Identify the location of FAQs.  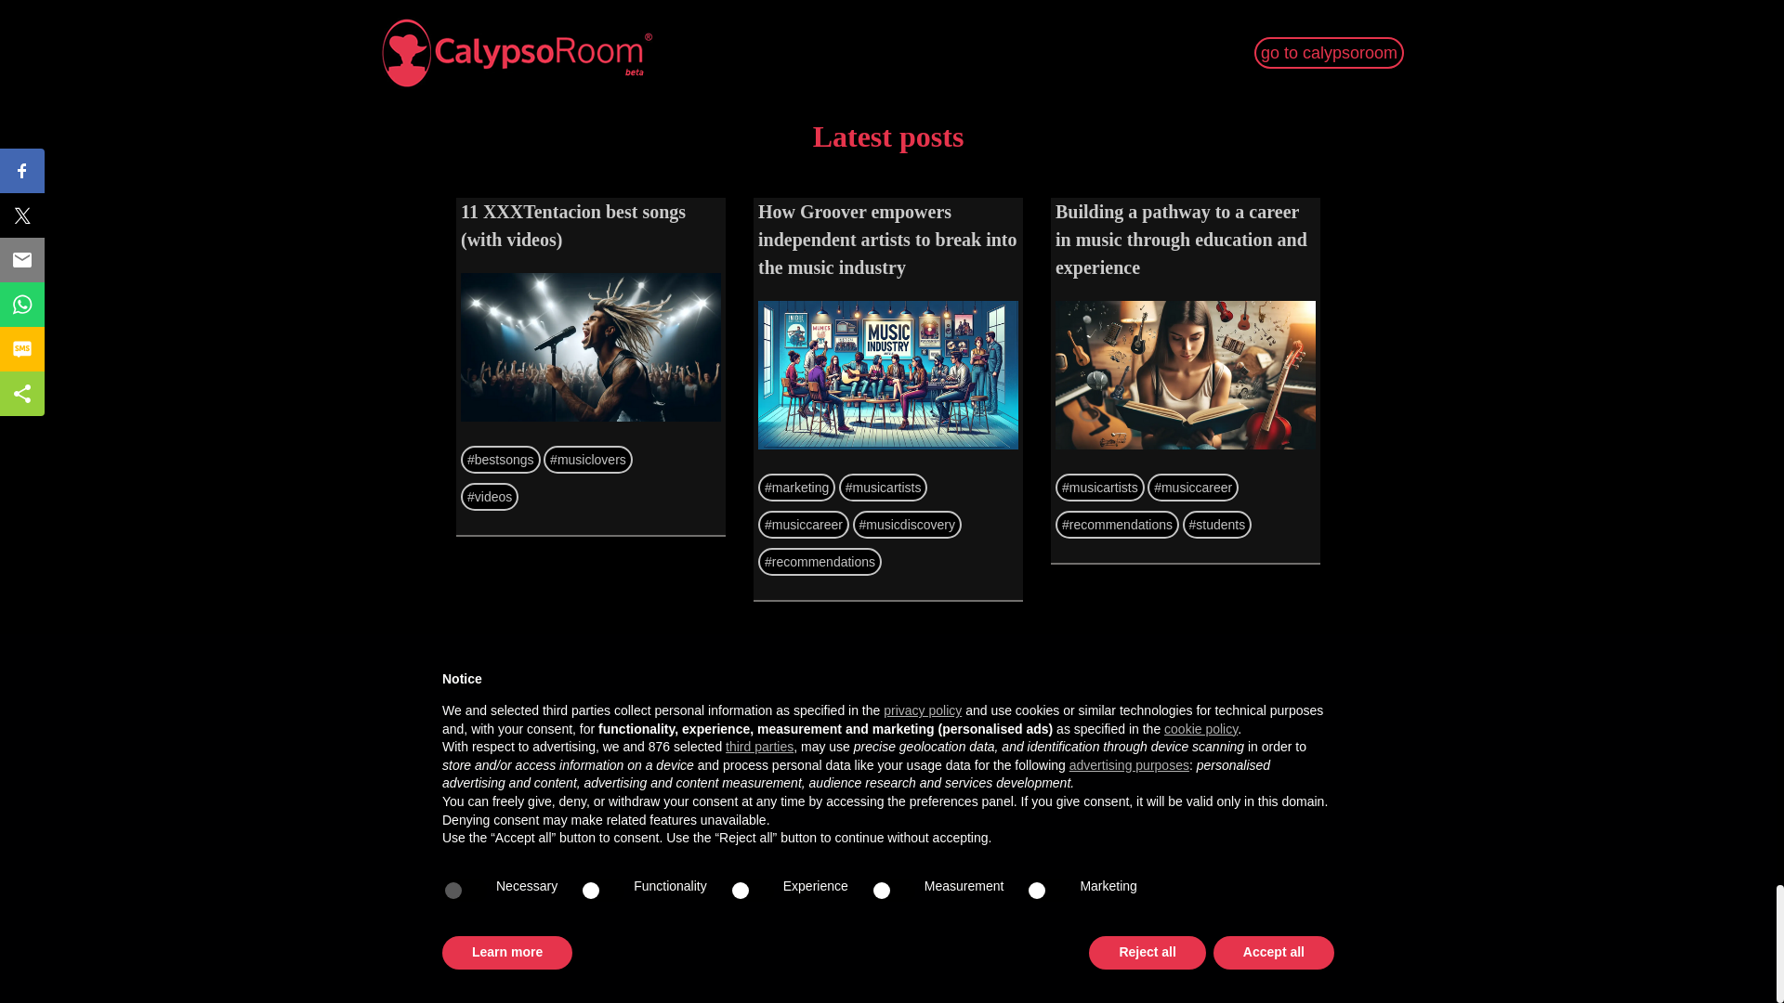
(916, 834).